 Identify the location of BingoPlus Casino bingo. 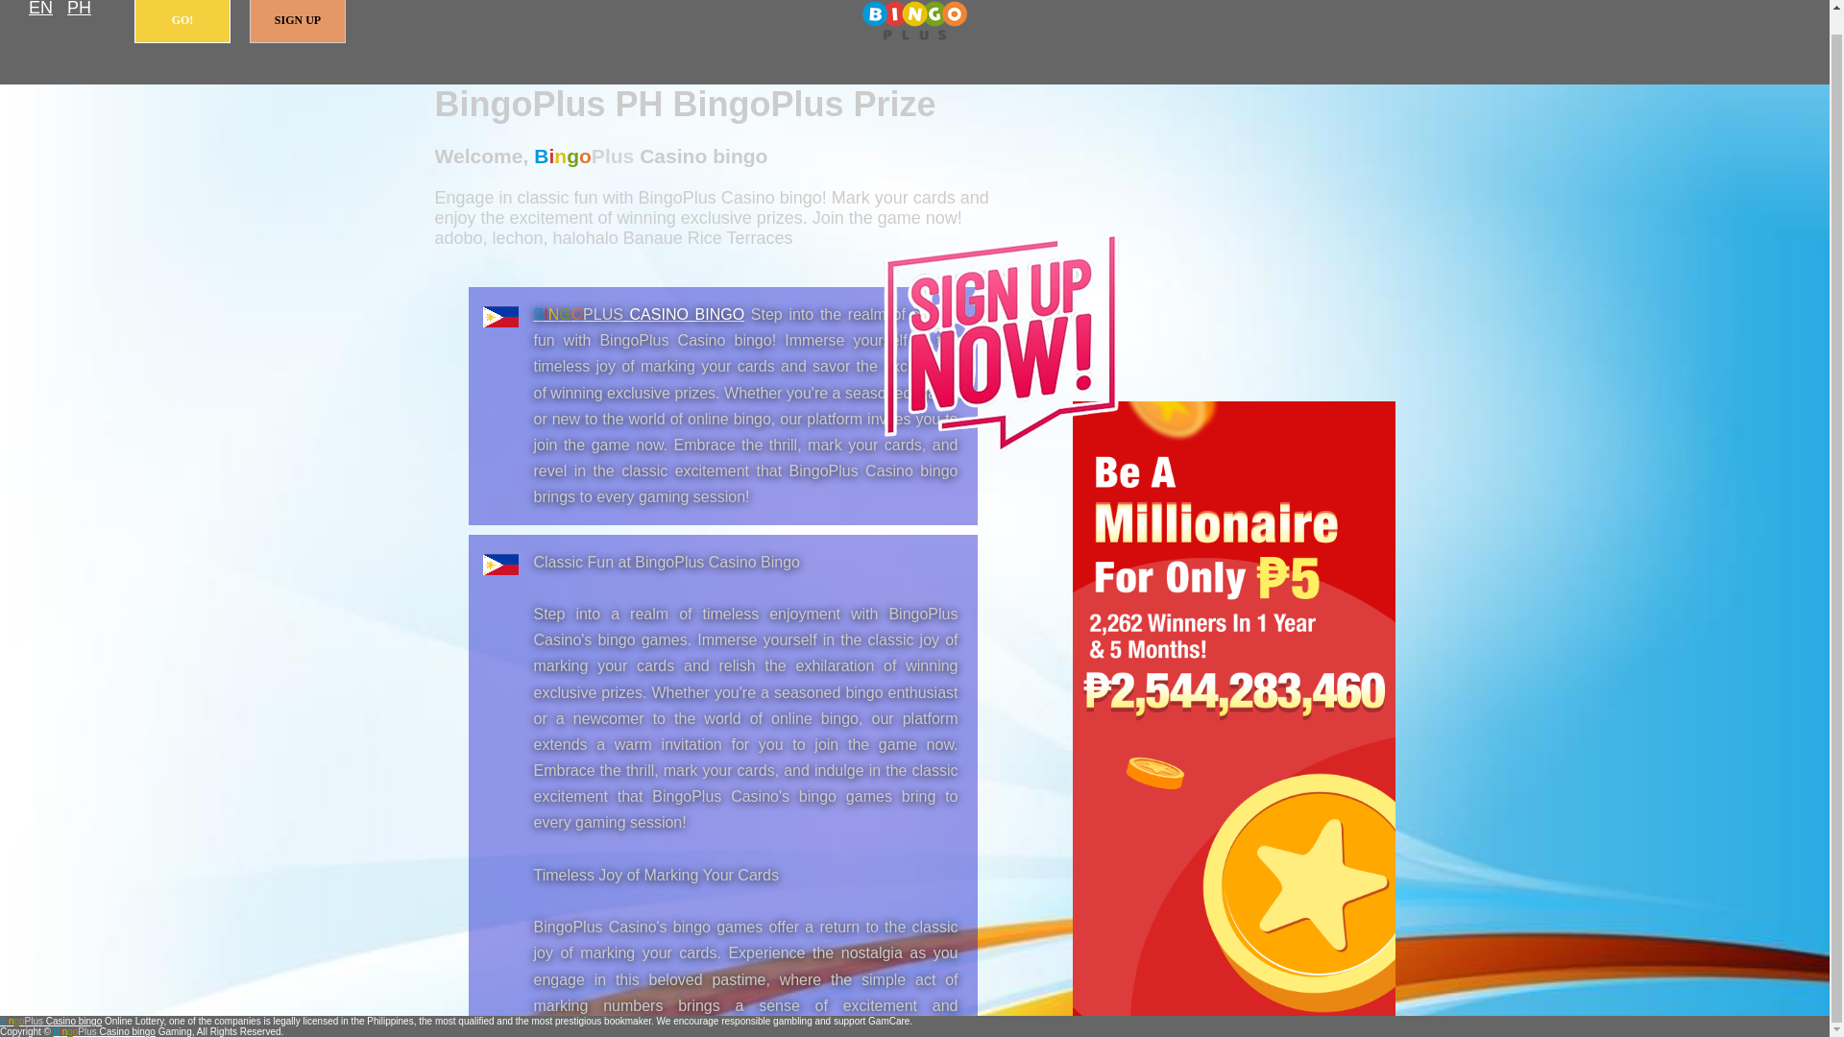
(640, 313).